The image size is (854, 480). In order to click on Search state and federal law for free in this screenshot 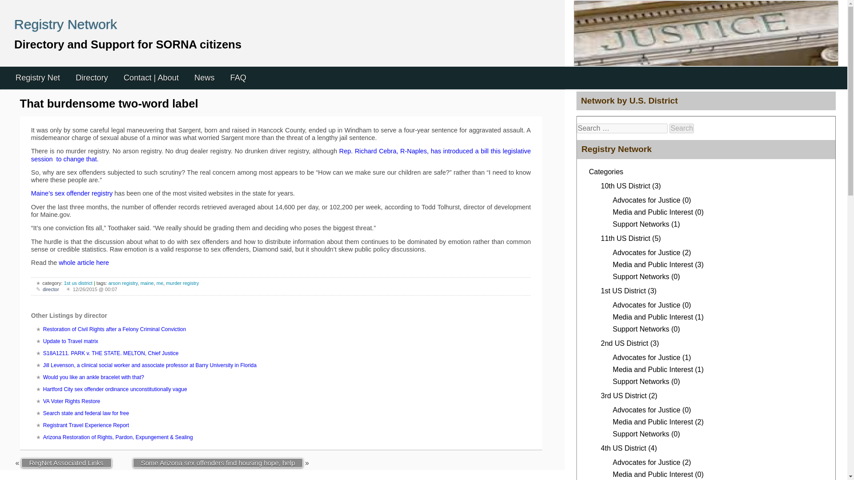, I will do `click(86, 413)`.